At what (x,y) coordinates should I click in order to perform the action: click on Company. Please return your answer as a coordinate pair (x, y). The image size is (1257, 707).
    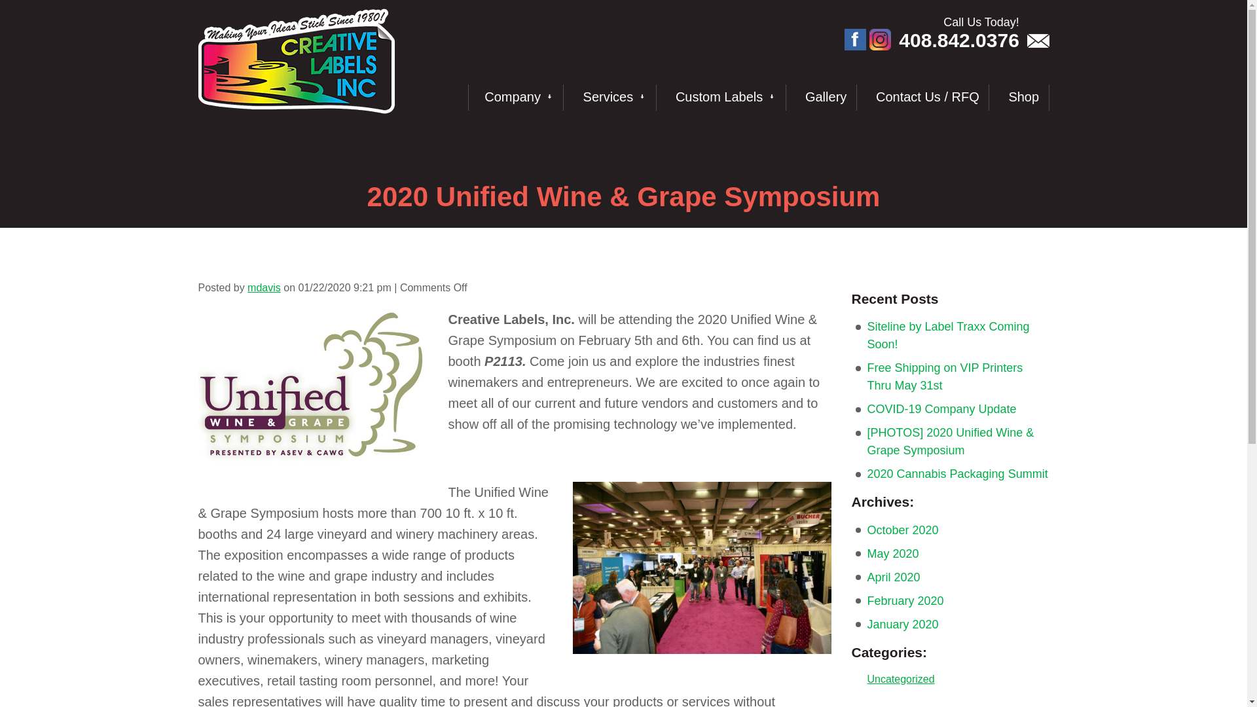
    Looking at the image, I should click on (515, 97).